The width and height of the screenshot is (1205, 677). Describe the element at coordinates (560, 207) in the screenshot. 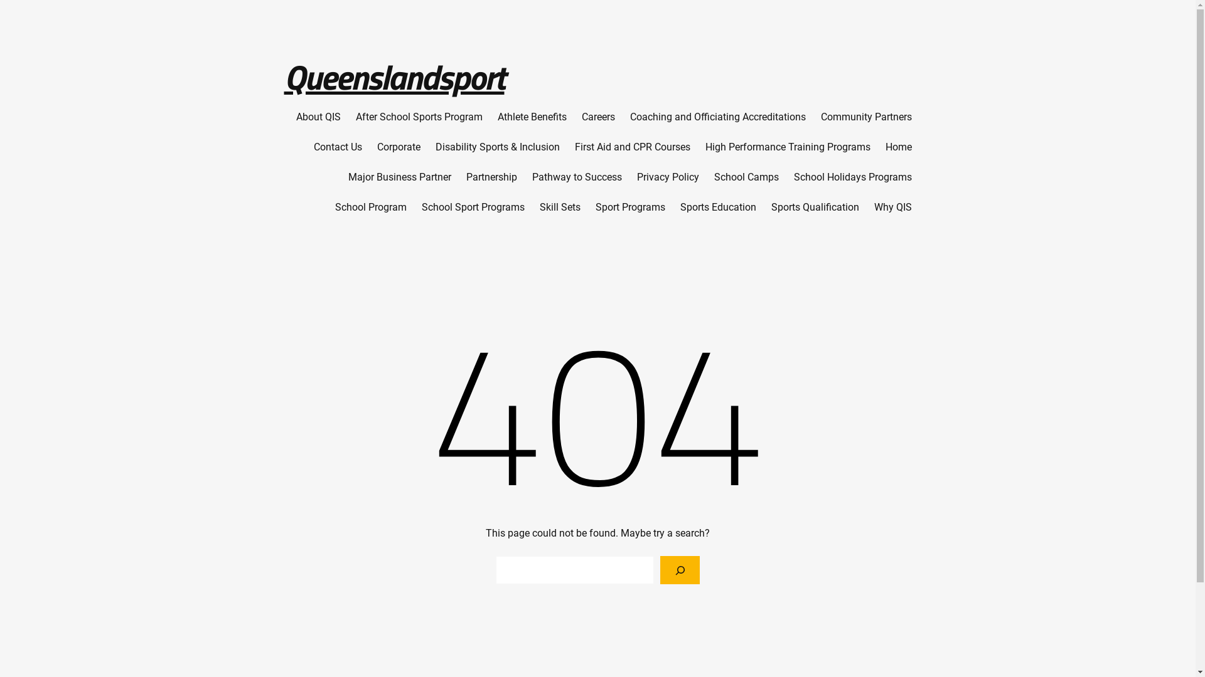

I see `Skill Sets` at that location.